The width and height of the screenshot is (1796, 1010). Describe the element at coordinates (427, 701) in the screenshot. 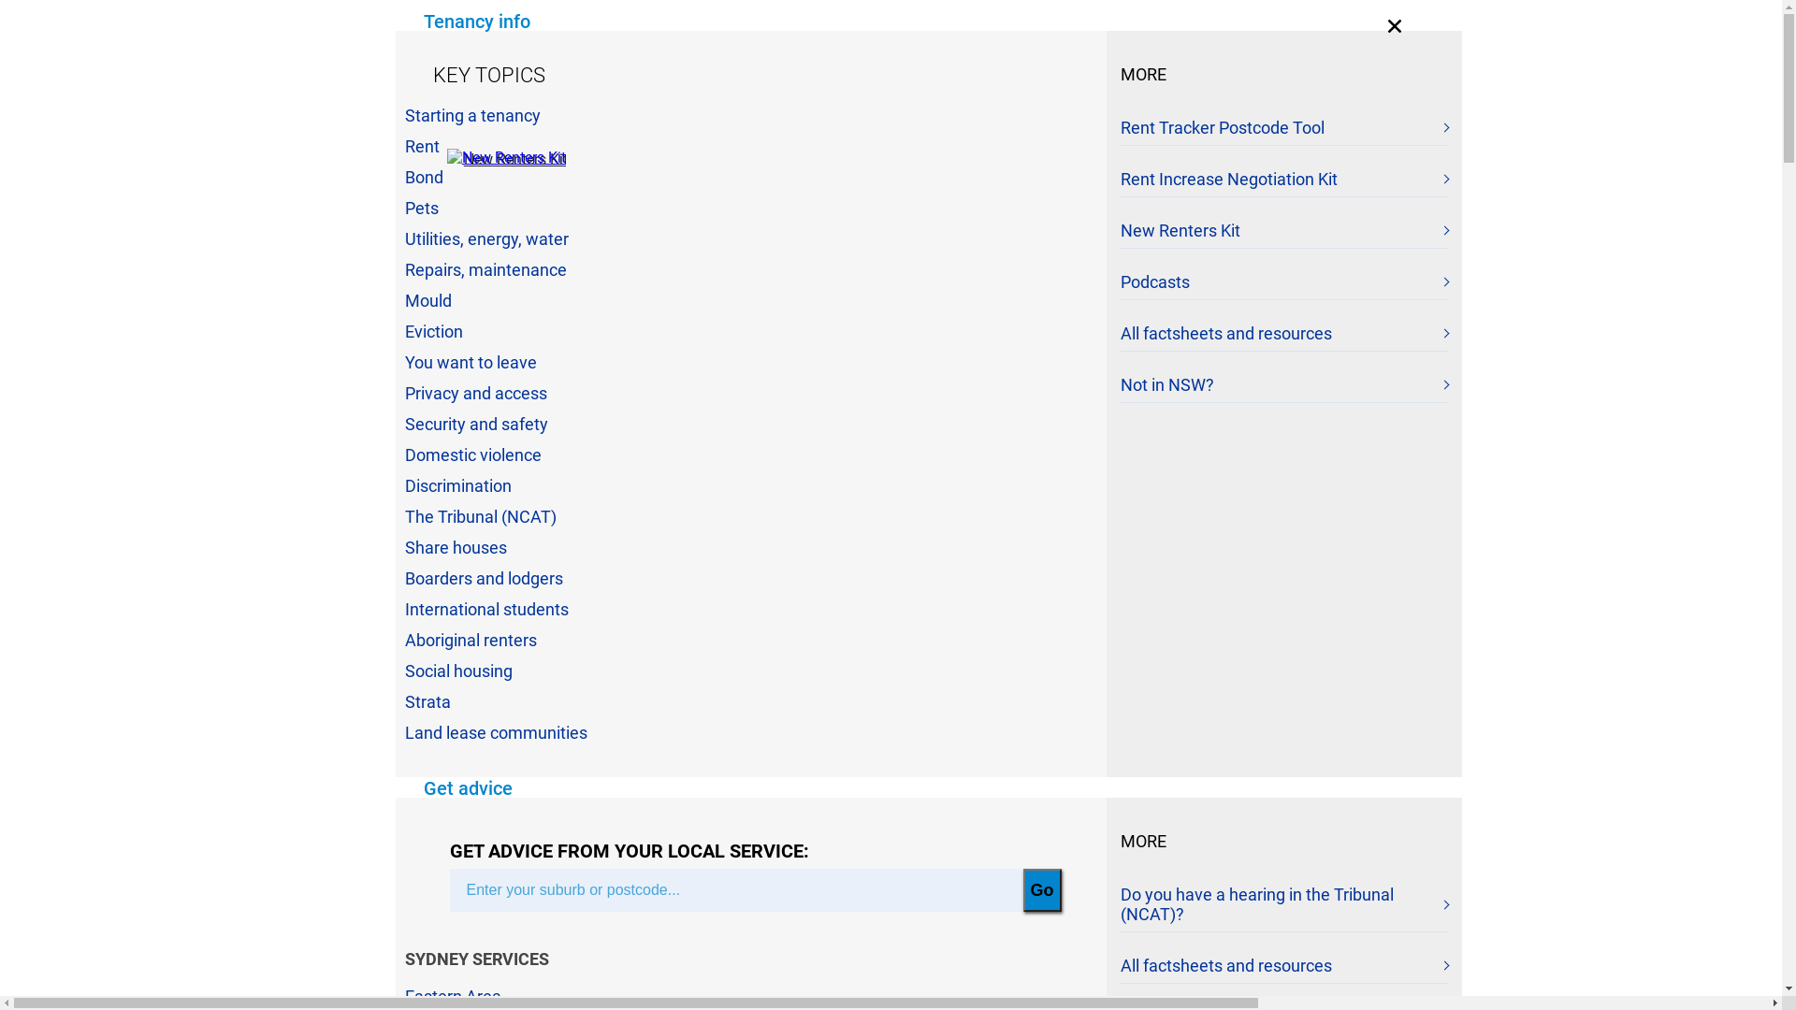

I see `Strata` at that location.